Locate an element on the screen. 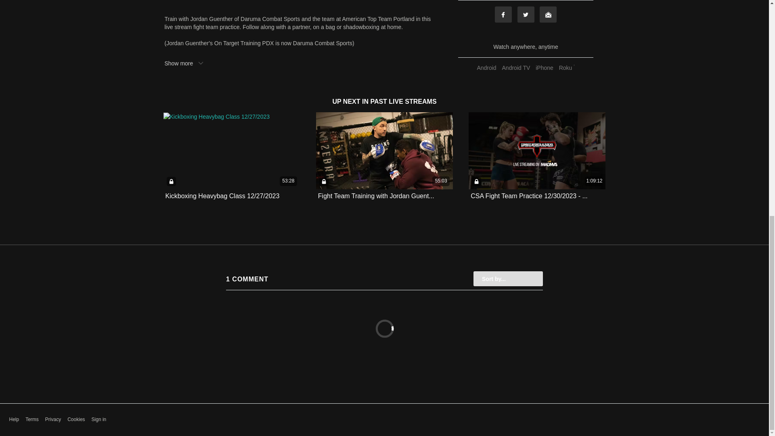 This screenshot has width=775, height=436. 1:09:12 is located at coordinates (537, 150).